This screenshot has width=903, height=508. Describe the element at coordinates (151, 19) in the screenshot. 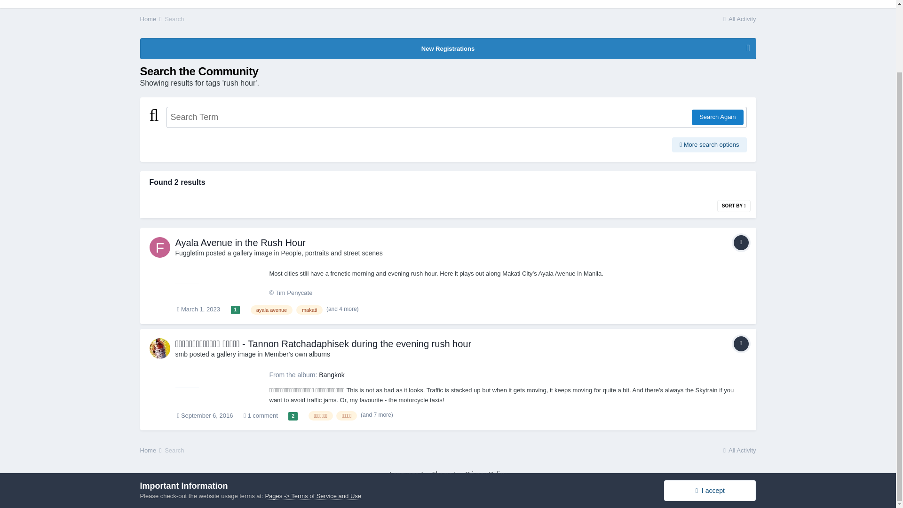

I see `Home` at that location.